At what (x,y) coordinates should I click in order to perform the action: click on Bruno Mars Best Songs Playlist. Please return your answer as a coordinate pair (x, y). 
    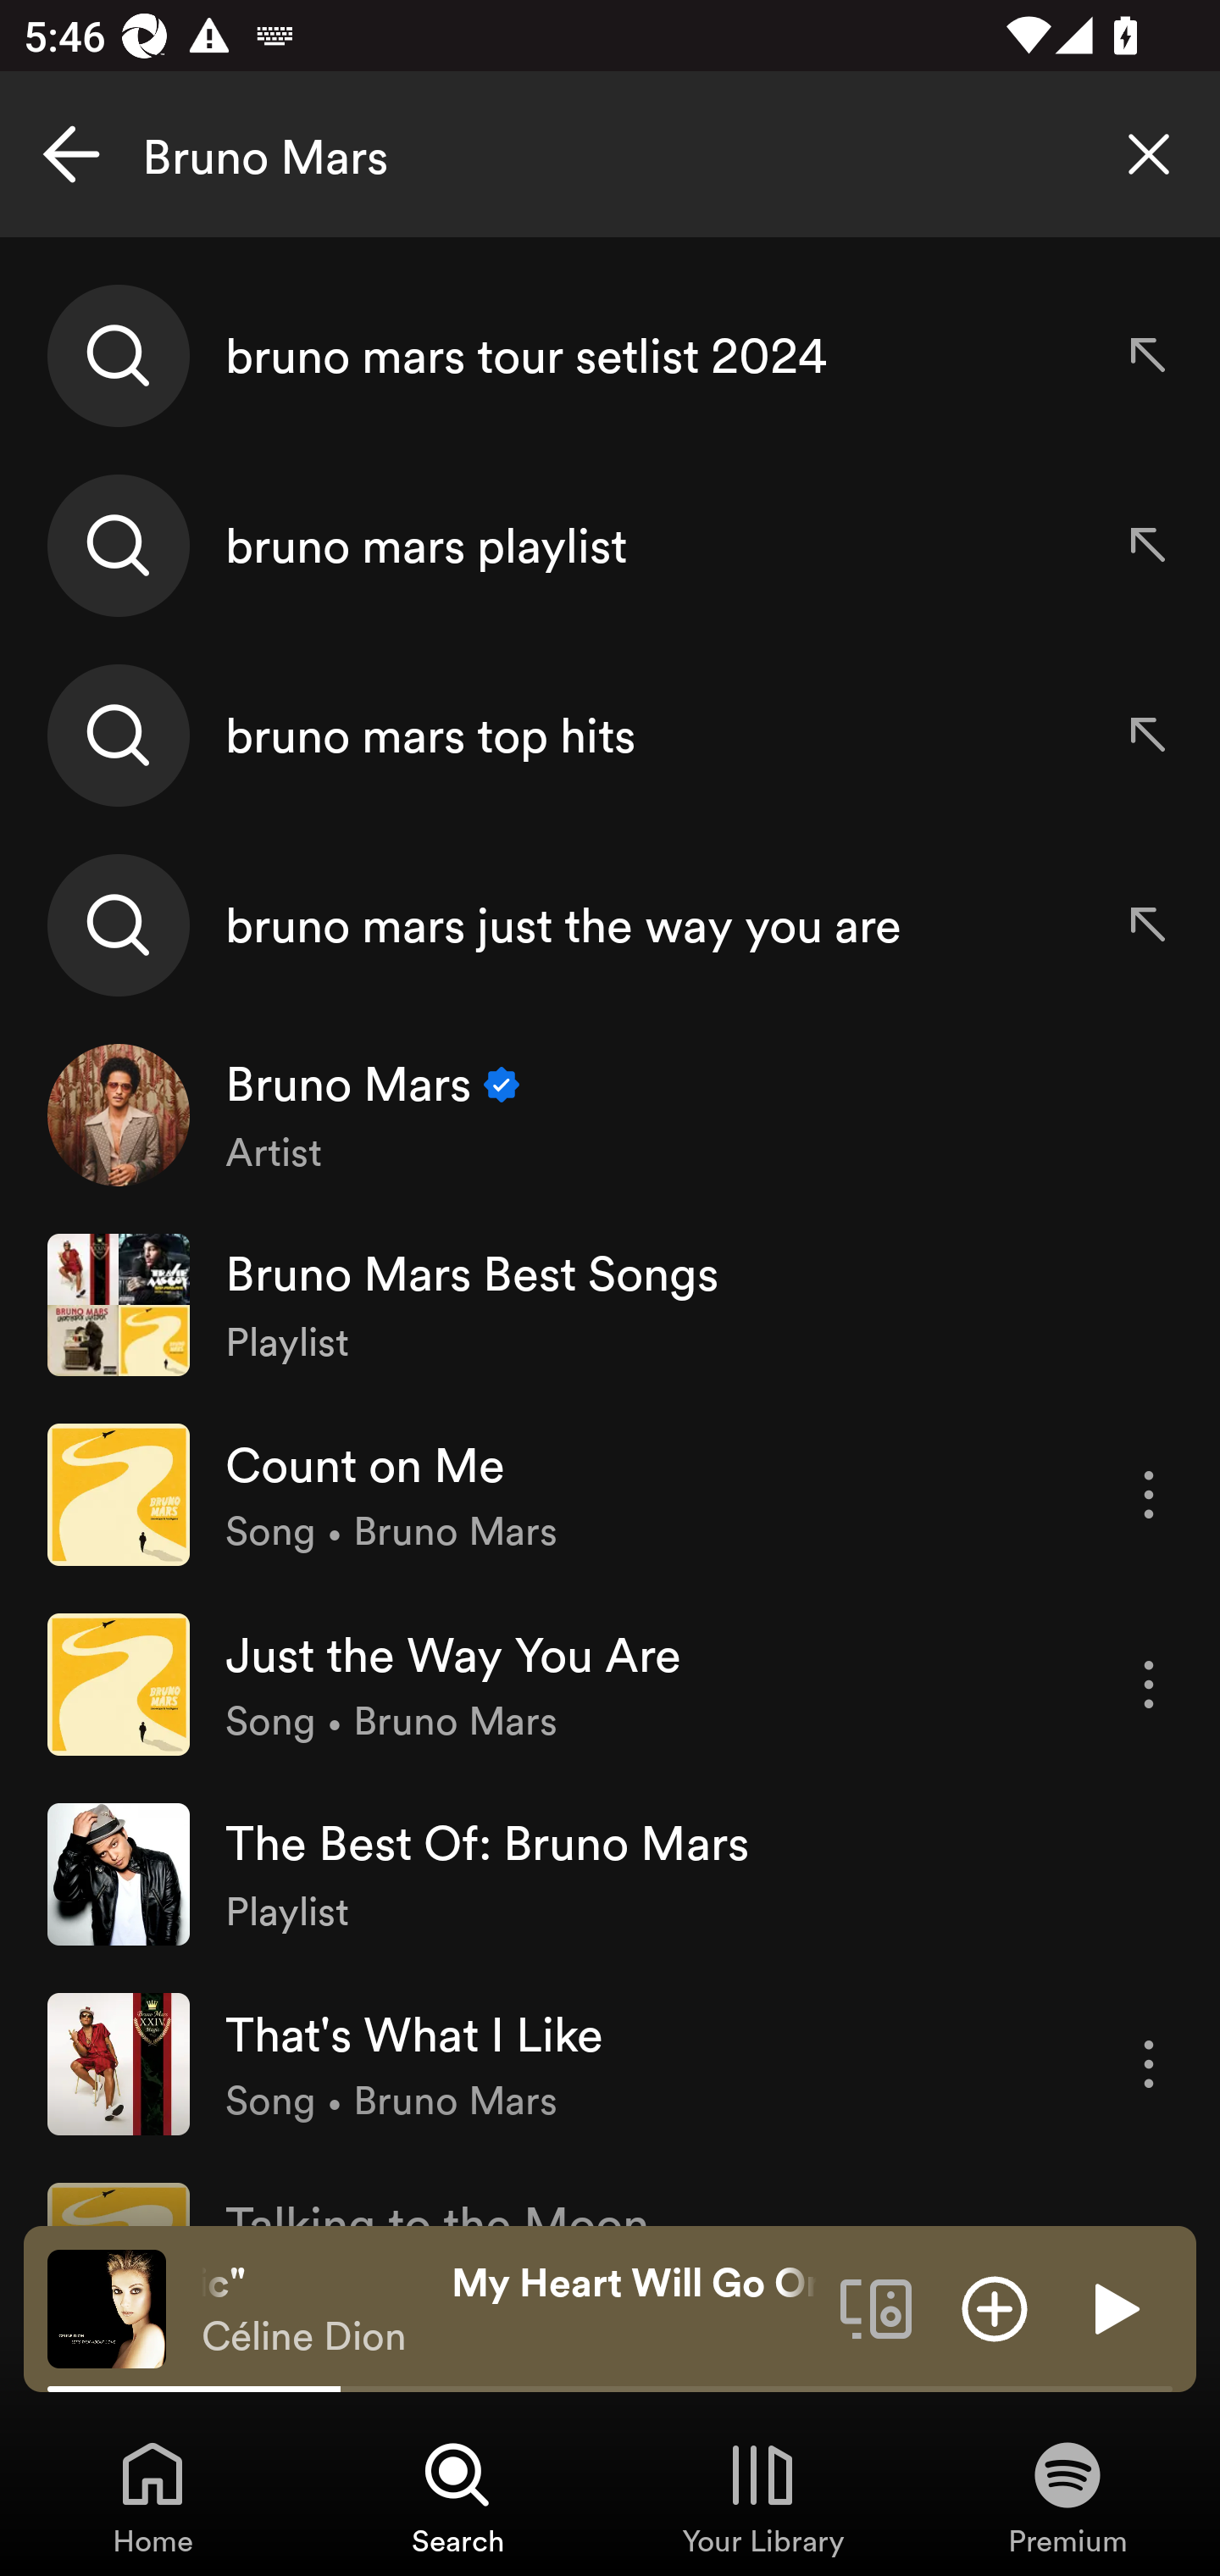
    Looking at the image, I should click on (610, 1304).